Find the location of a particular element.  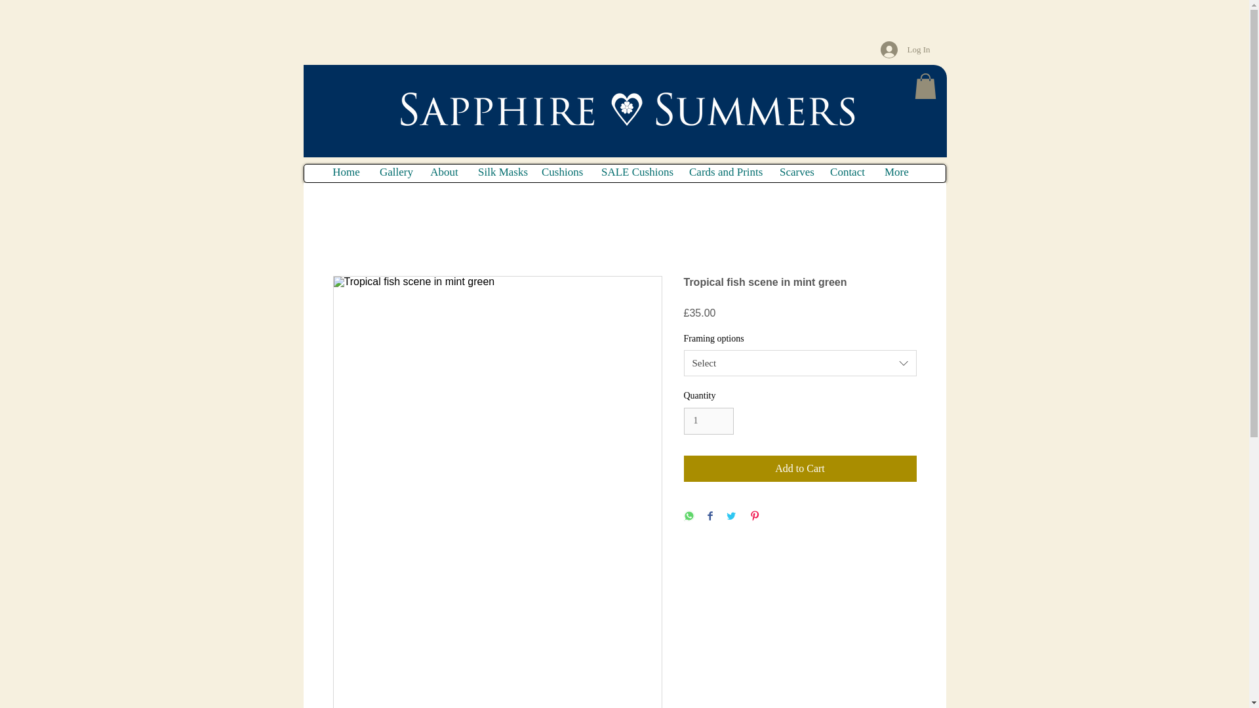

Cushions is located at coordinates (561, 172).